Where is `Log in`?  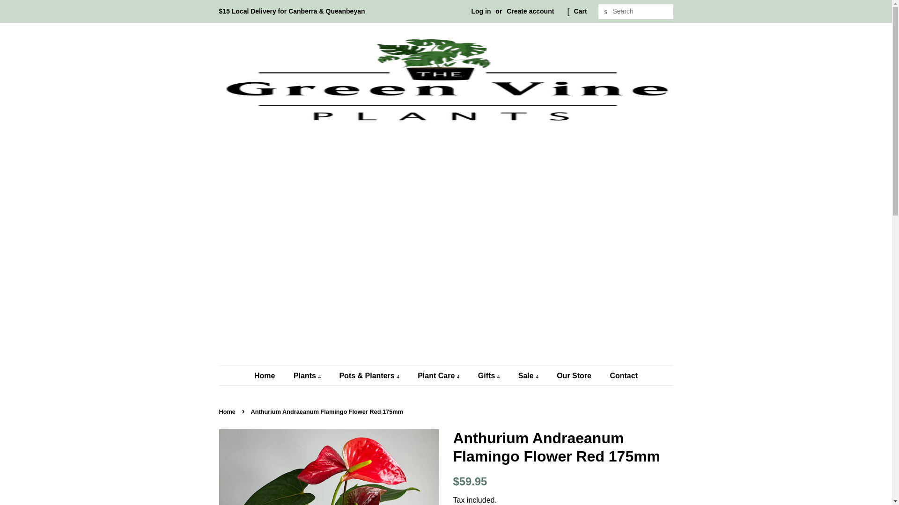 Log in is located at coordinates (481, 11).